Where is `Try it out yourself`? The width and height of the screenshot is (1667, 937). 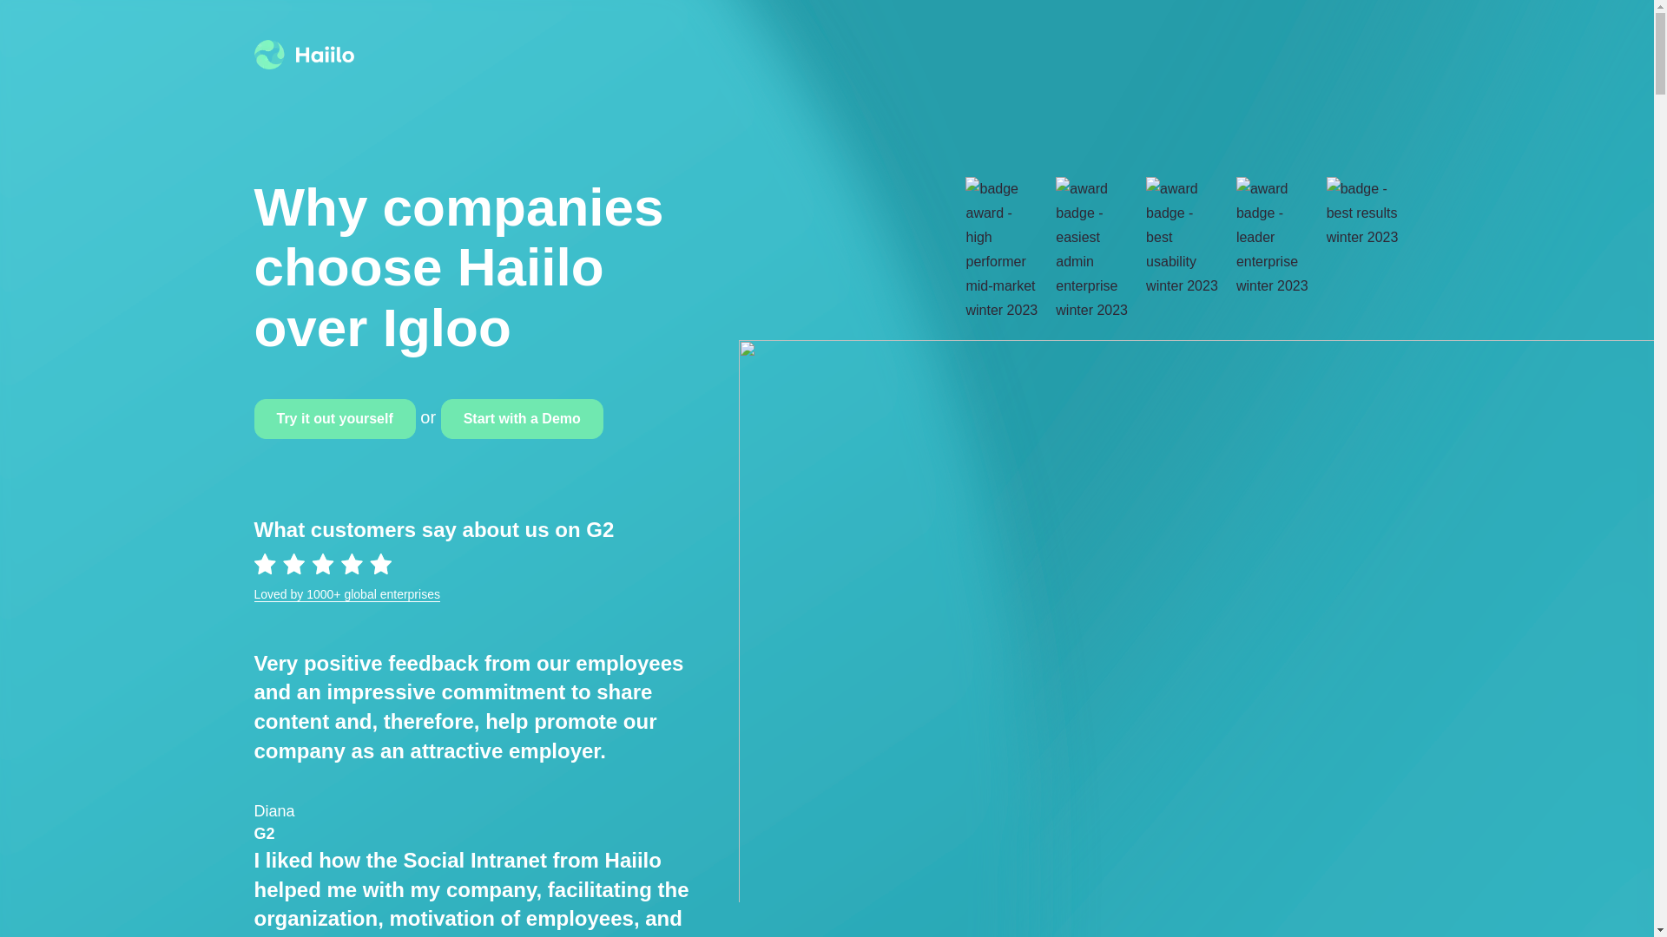
Try it out yourself is located at coordinates (333, 419).